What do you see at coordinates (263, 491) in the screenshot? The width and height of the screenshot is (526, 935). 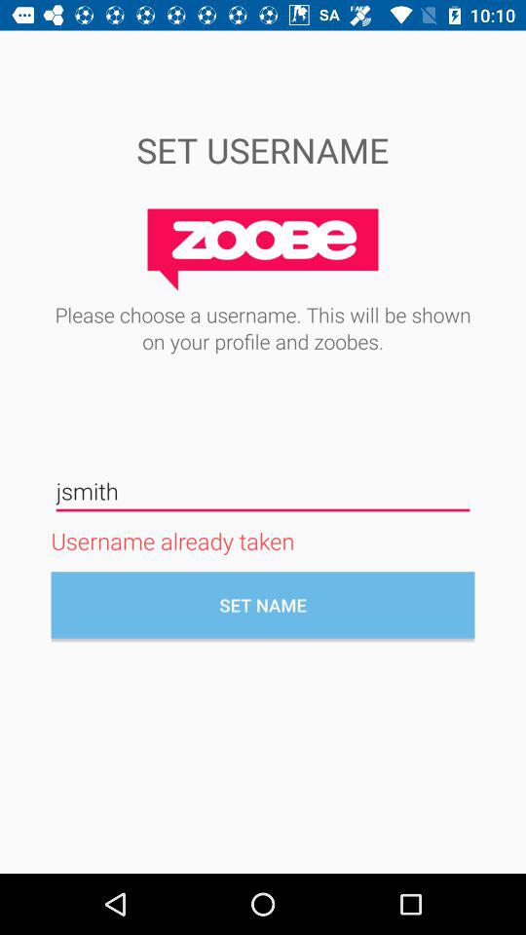 I see `launch jsmith` at bounding box center [263, 491].